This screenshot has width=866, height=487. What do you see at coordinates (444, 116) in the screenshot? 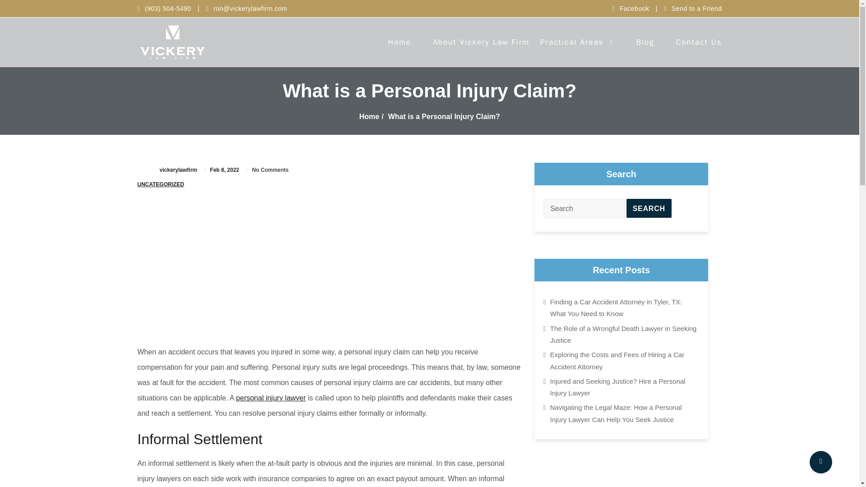
I see `What is a Personal Injury Claim?` at bounding box center [444, 116].